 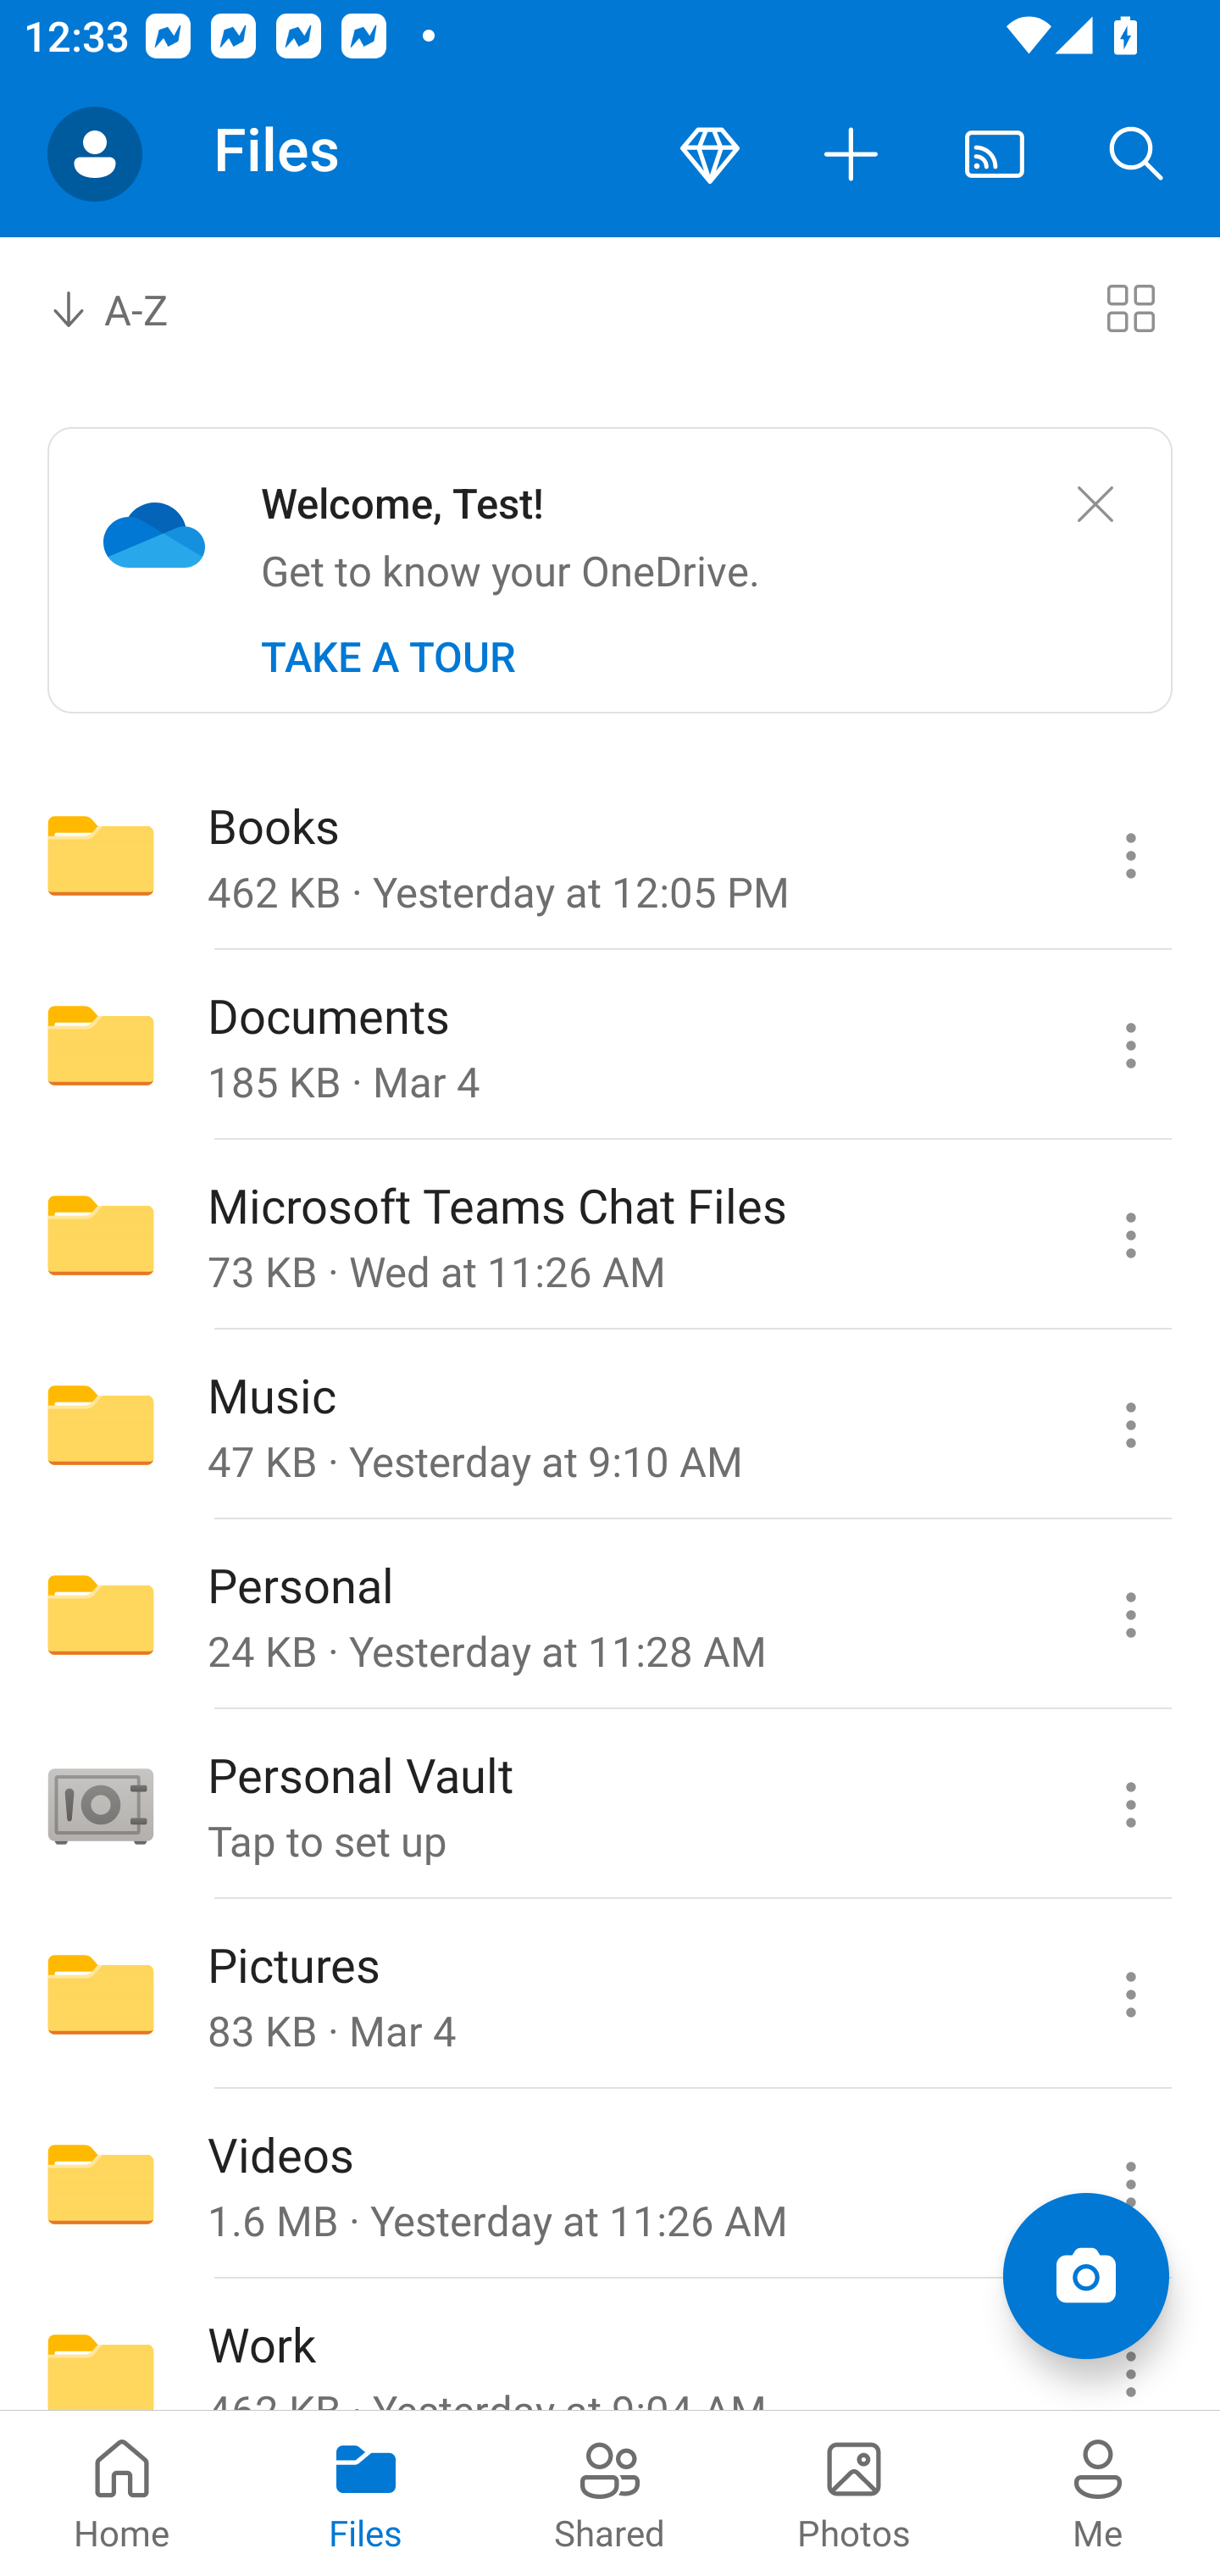 What do you see at coordinates (1130, 1424) in the screenshot?
I see `Music commands` at bounding box center [1130, 1424].